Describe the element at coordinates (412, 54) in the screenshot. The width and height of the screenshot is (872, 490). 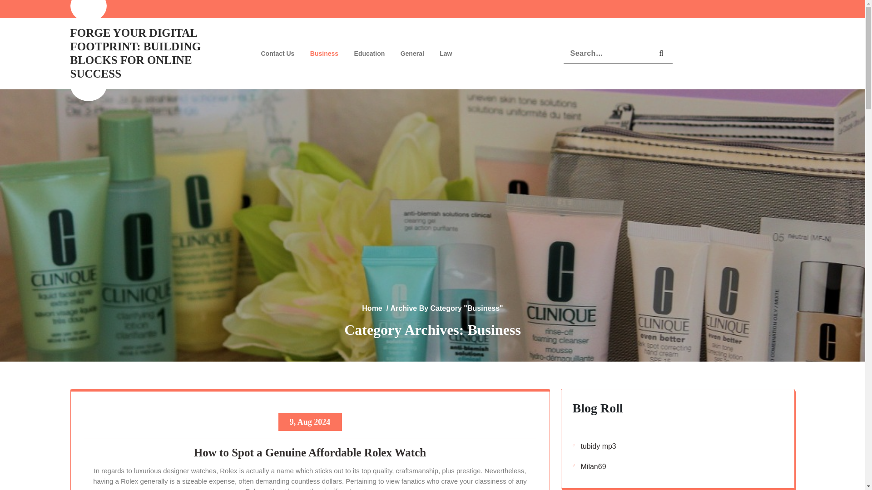
I see `General` at that location.